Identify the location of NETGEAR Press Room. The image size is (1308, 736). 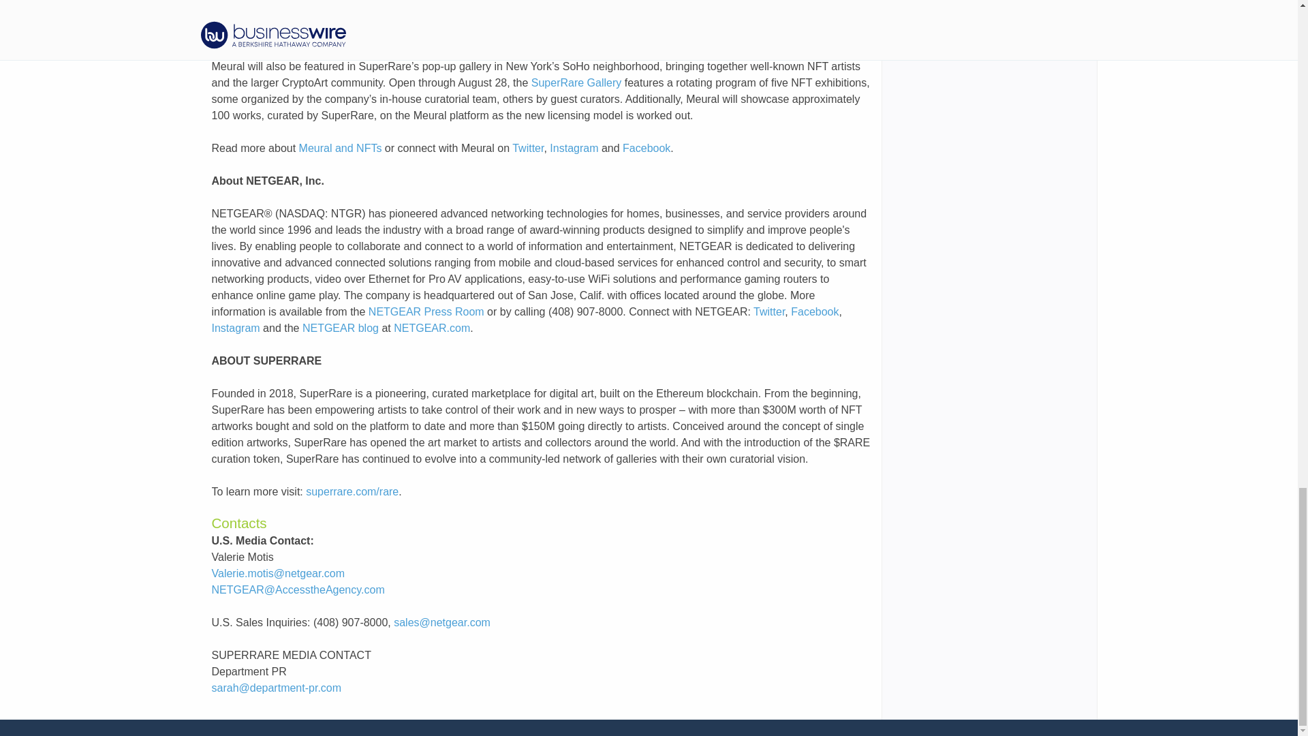
(426, 311).